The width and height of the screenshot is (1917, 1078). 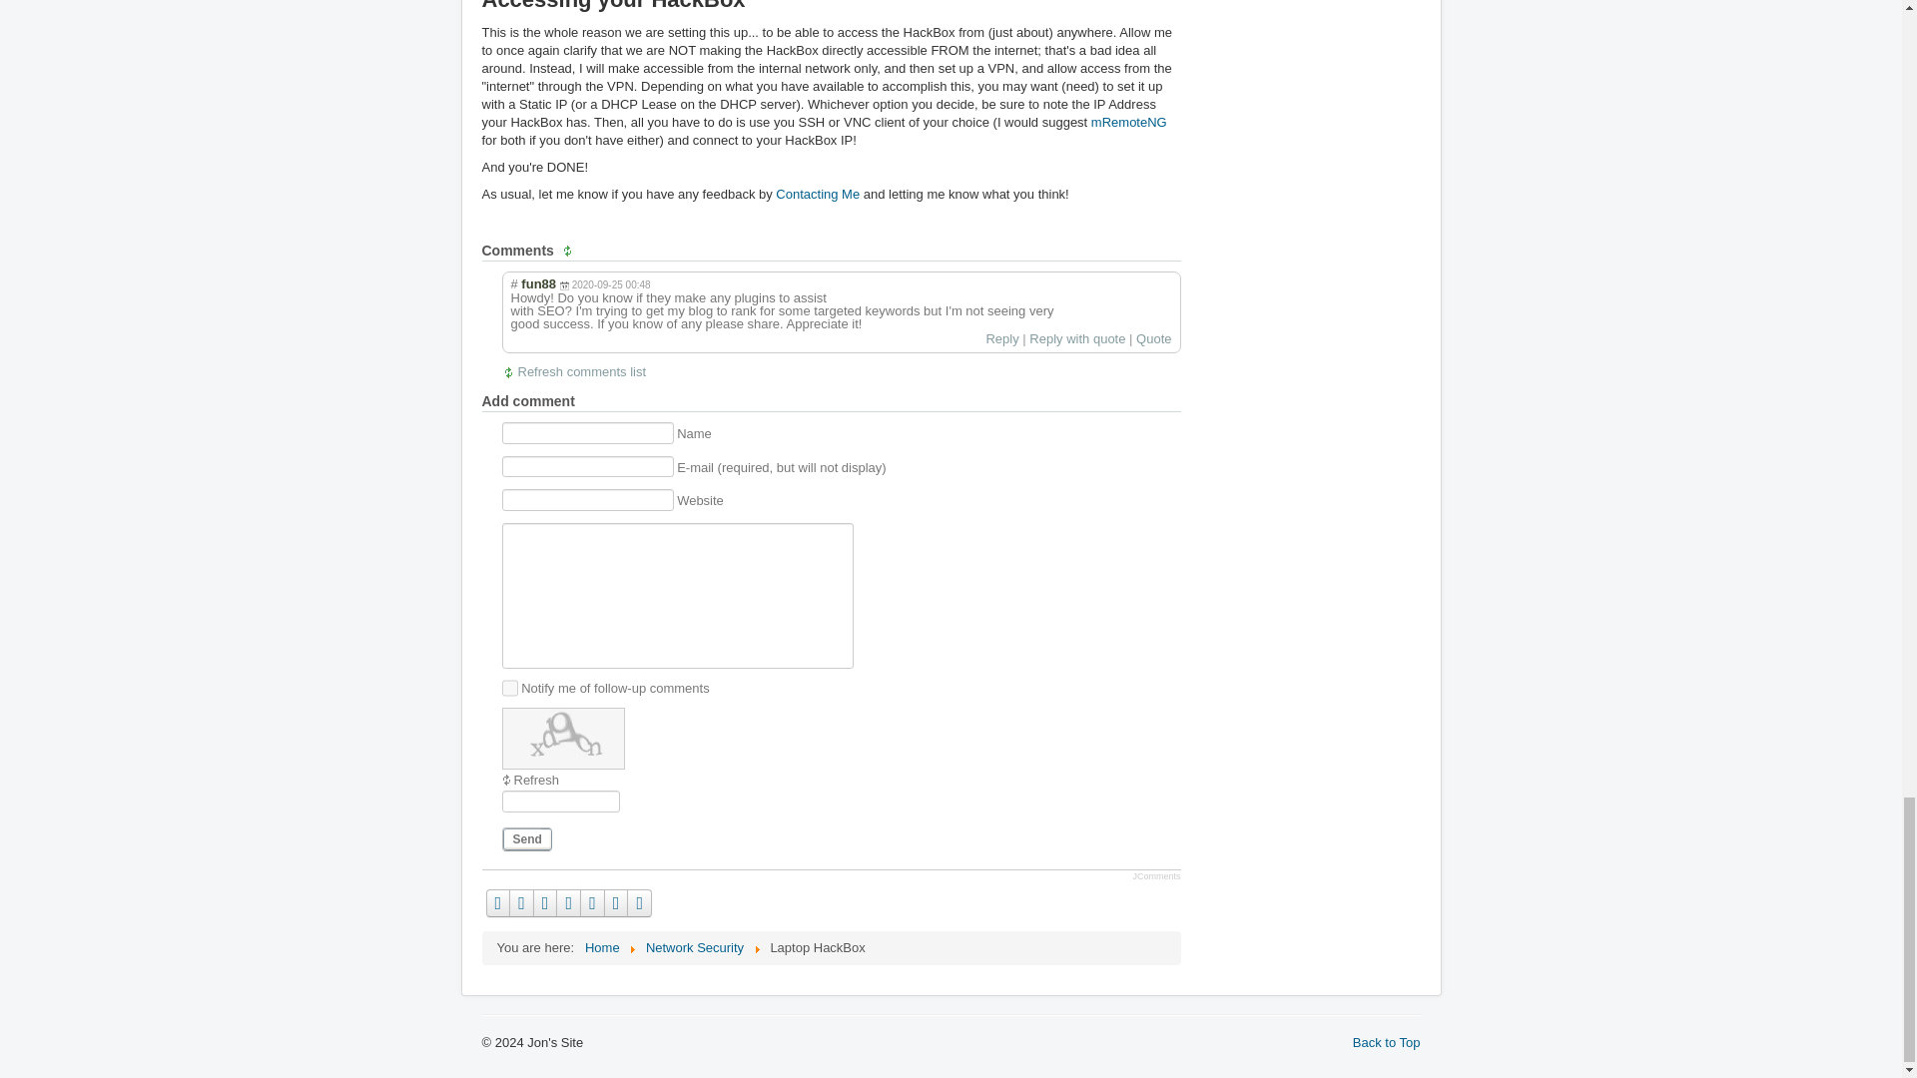 What do you see at coordinates (527, 838) in the screenshot?
I see `Send` at bounding box center [527, 838].